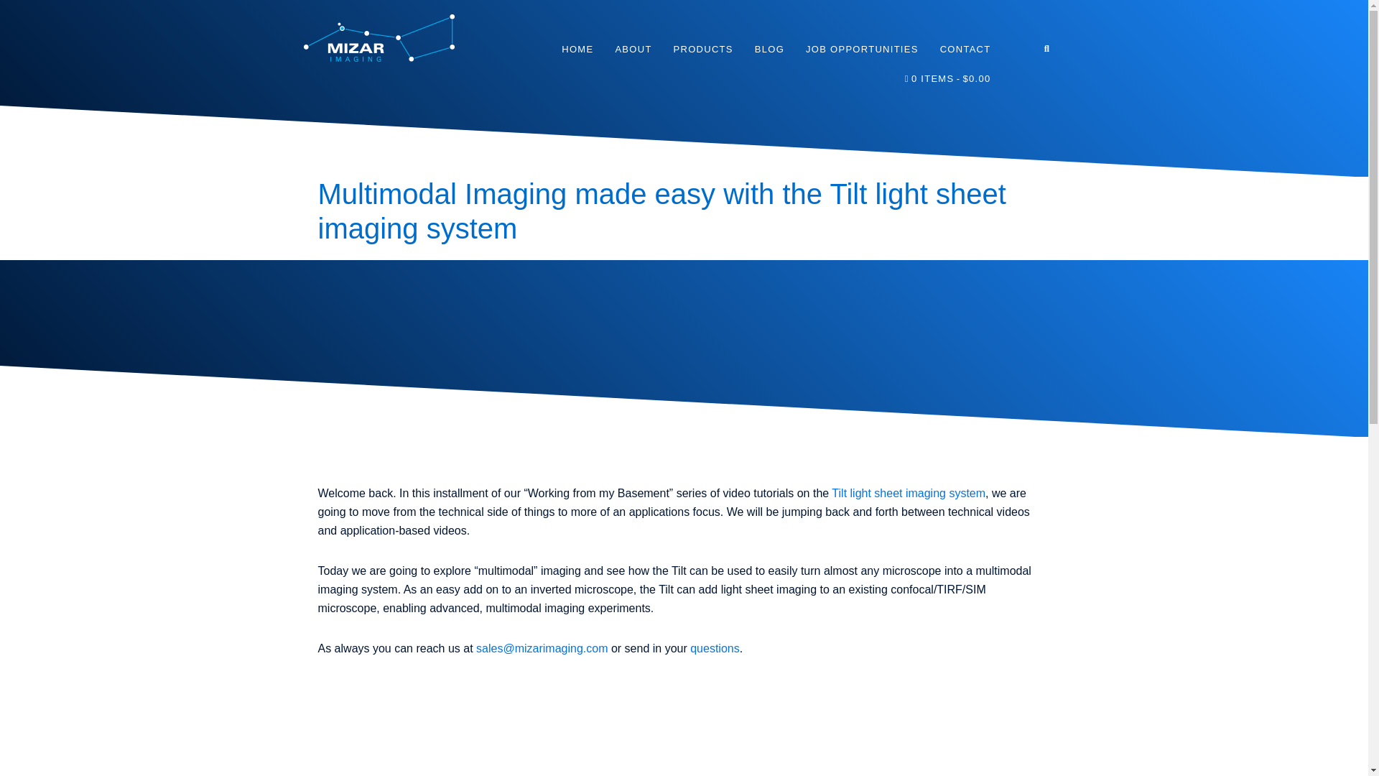  Describe the element at coordinates (965, 49) in the screenshot. I see `CONTACT` at that location.